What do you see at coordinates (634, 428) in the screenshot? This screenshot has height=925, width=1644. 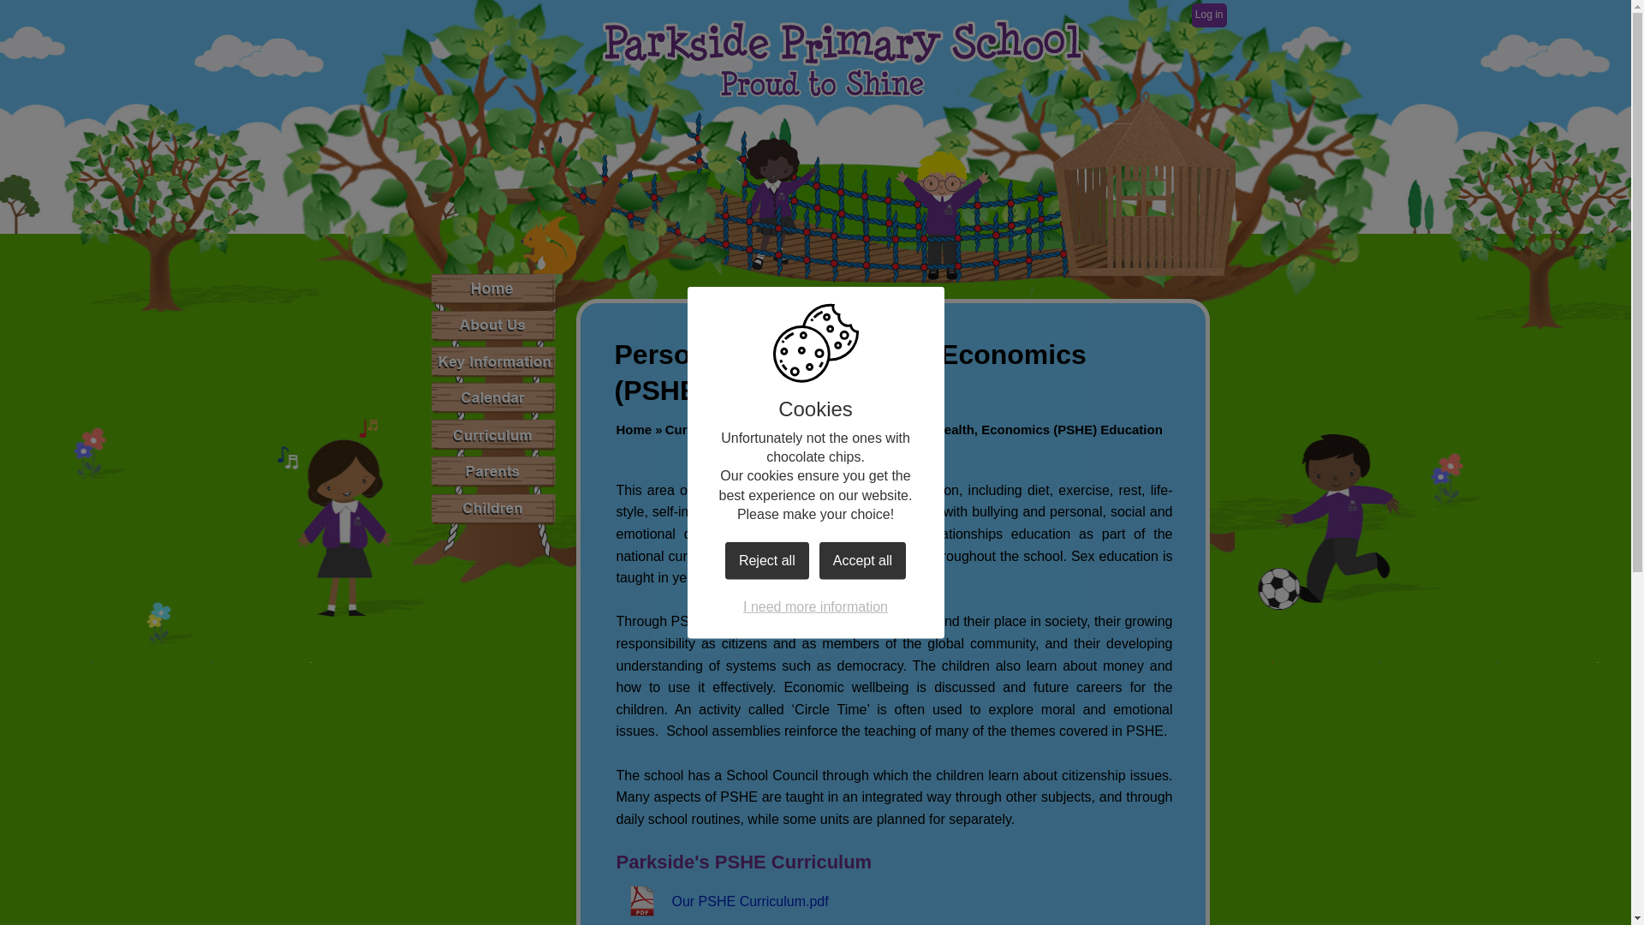 I see `Home` at bounding box center [634, 428].